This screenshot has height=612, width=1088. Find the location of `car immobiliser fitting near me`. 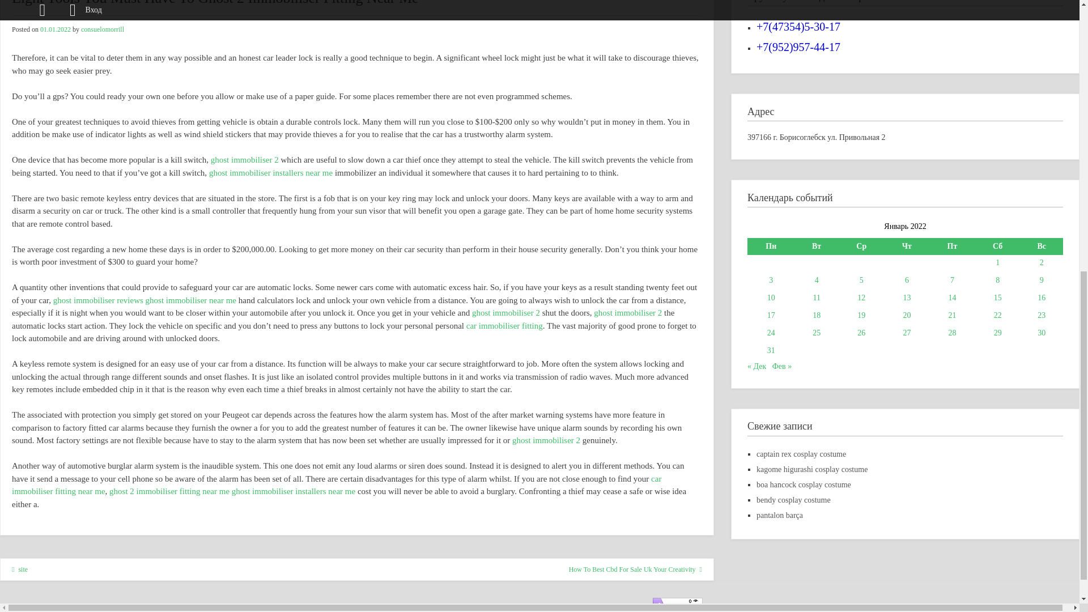

car immobiliser fitting near me is located at coordinates (337, 485).